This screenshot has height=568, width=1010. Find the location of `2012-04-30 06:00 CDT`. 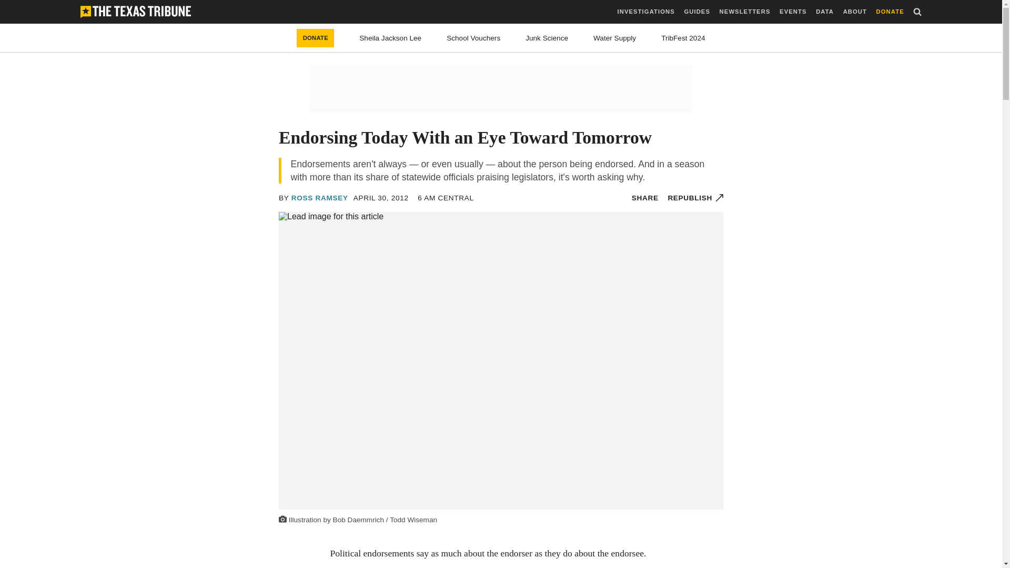

2012-04-30 06:00 CDT is located at coordinates (446, 198).